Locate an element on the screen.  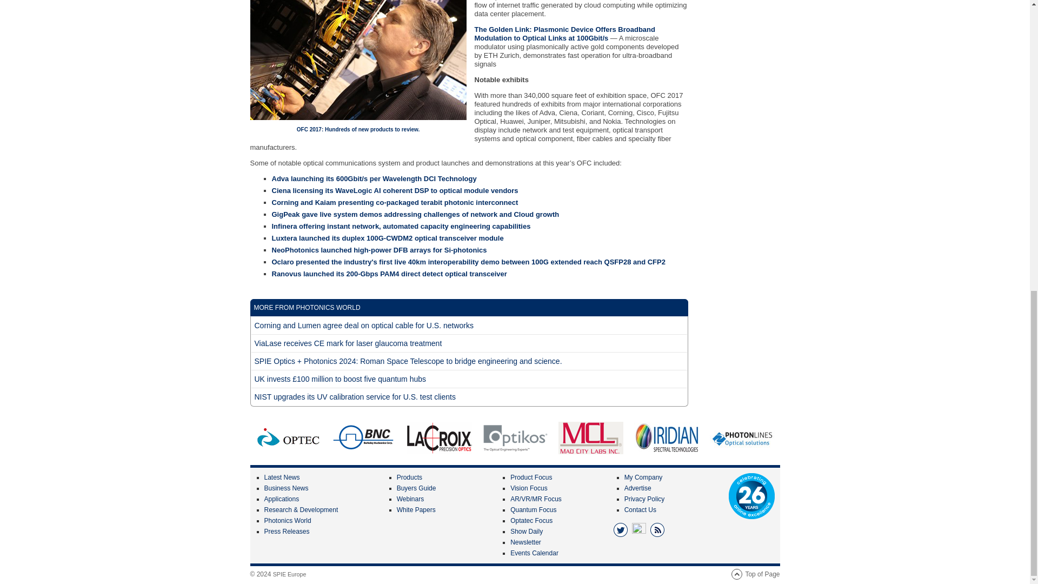
OFC 2017: Hundreds of new products to review. is located at coordinates (358, 60).